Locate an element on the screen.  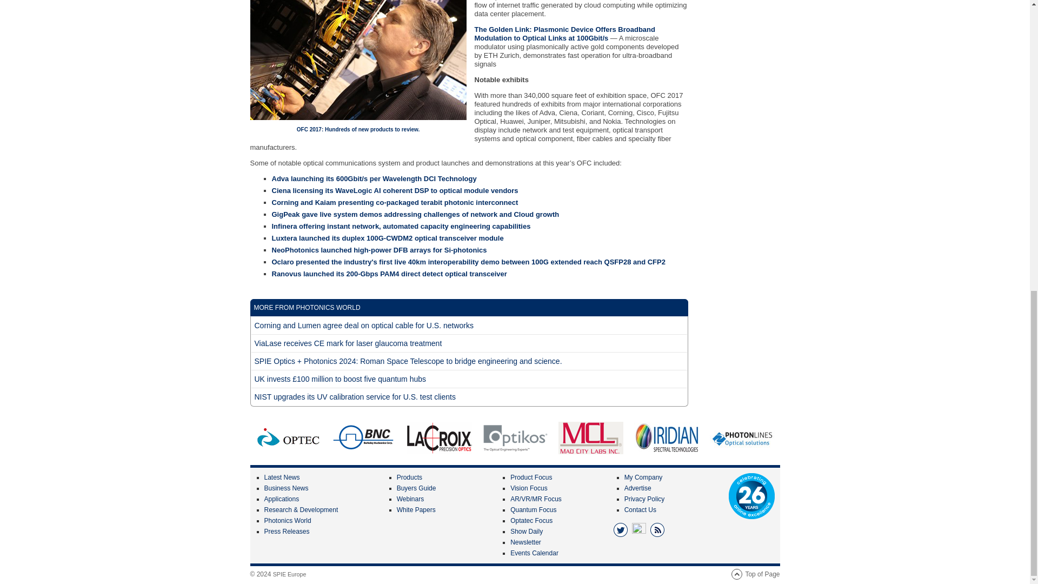
OFC 2017: Hundreds of new products to review. is located at coordinates (358, 60).